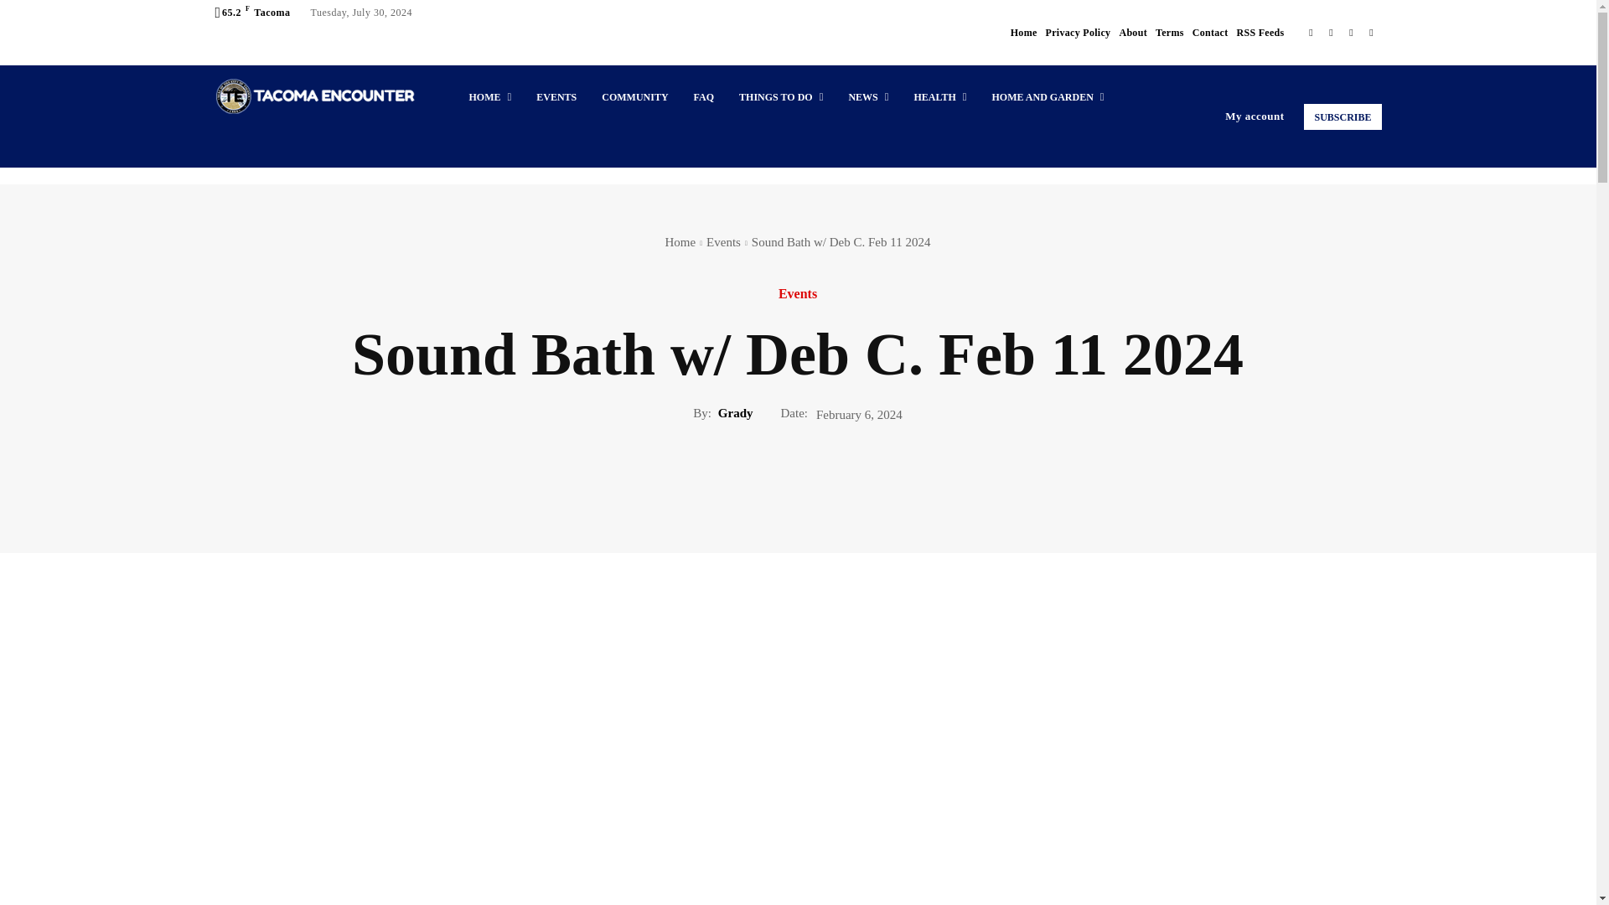 This screenshot has height=905, width=1609. What do you see at coordinates (1371, 32) in the screenshot?
I see `Youtube` at bounding box center [1371, 32].